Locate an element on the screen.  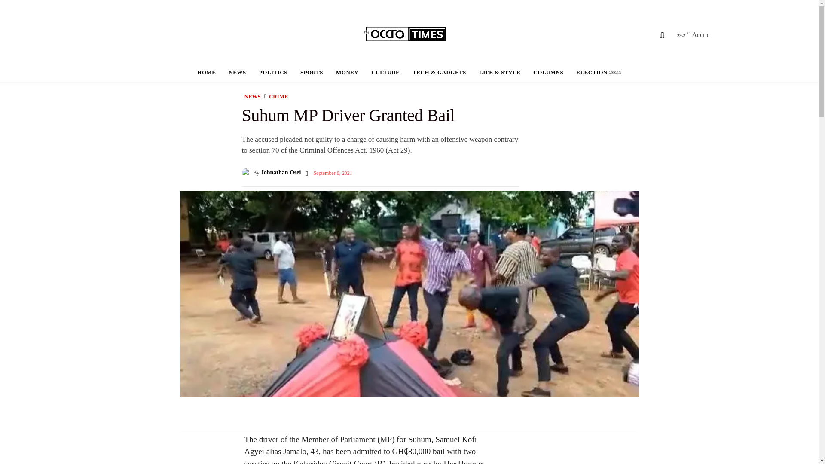
Breaking news from Ghana and around the world is located at coordinates (410, 34).